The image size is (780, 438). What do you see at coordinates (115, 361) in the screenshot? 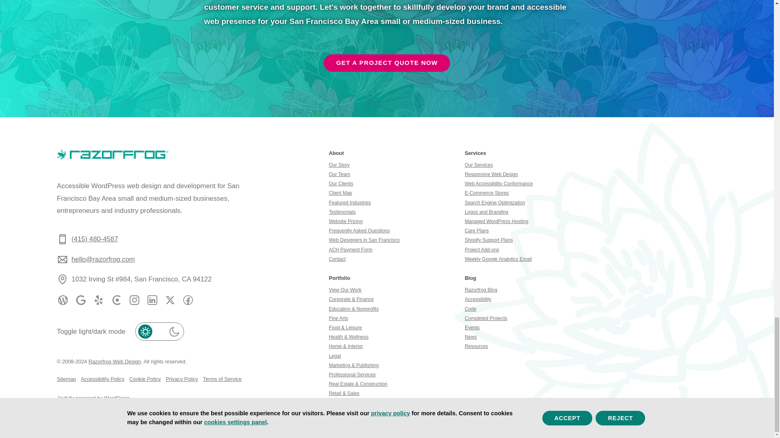
I see `Razorfrog Web Design` at bounding box center [115, 361].